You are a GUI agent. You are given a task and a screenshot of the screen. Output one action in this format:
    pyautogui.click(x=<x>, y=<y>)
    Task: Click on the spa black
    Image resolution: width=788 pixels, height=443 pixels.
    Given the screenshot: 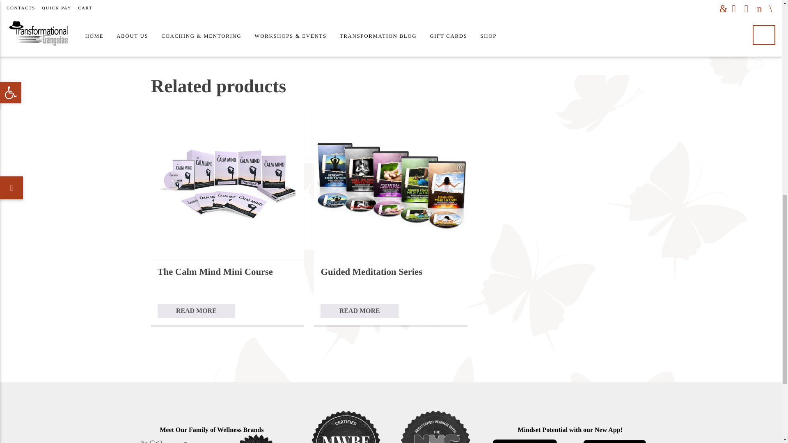 What is the action you would take?
    pyautogui.click(x=256, y=438)
    